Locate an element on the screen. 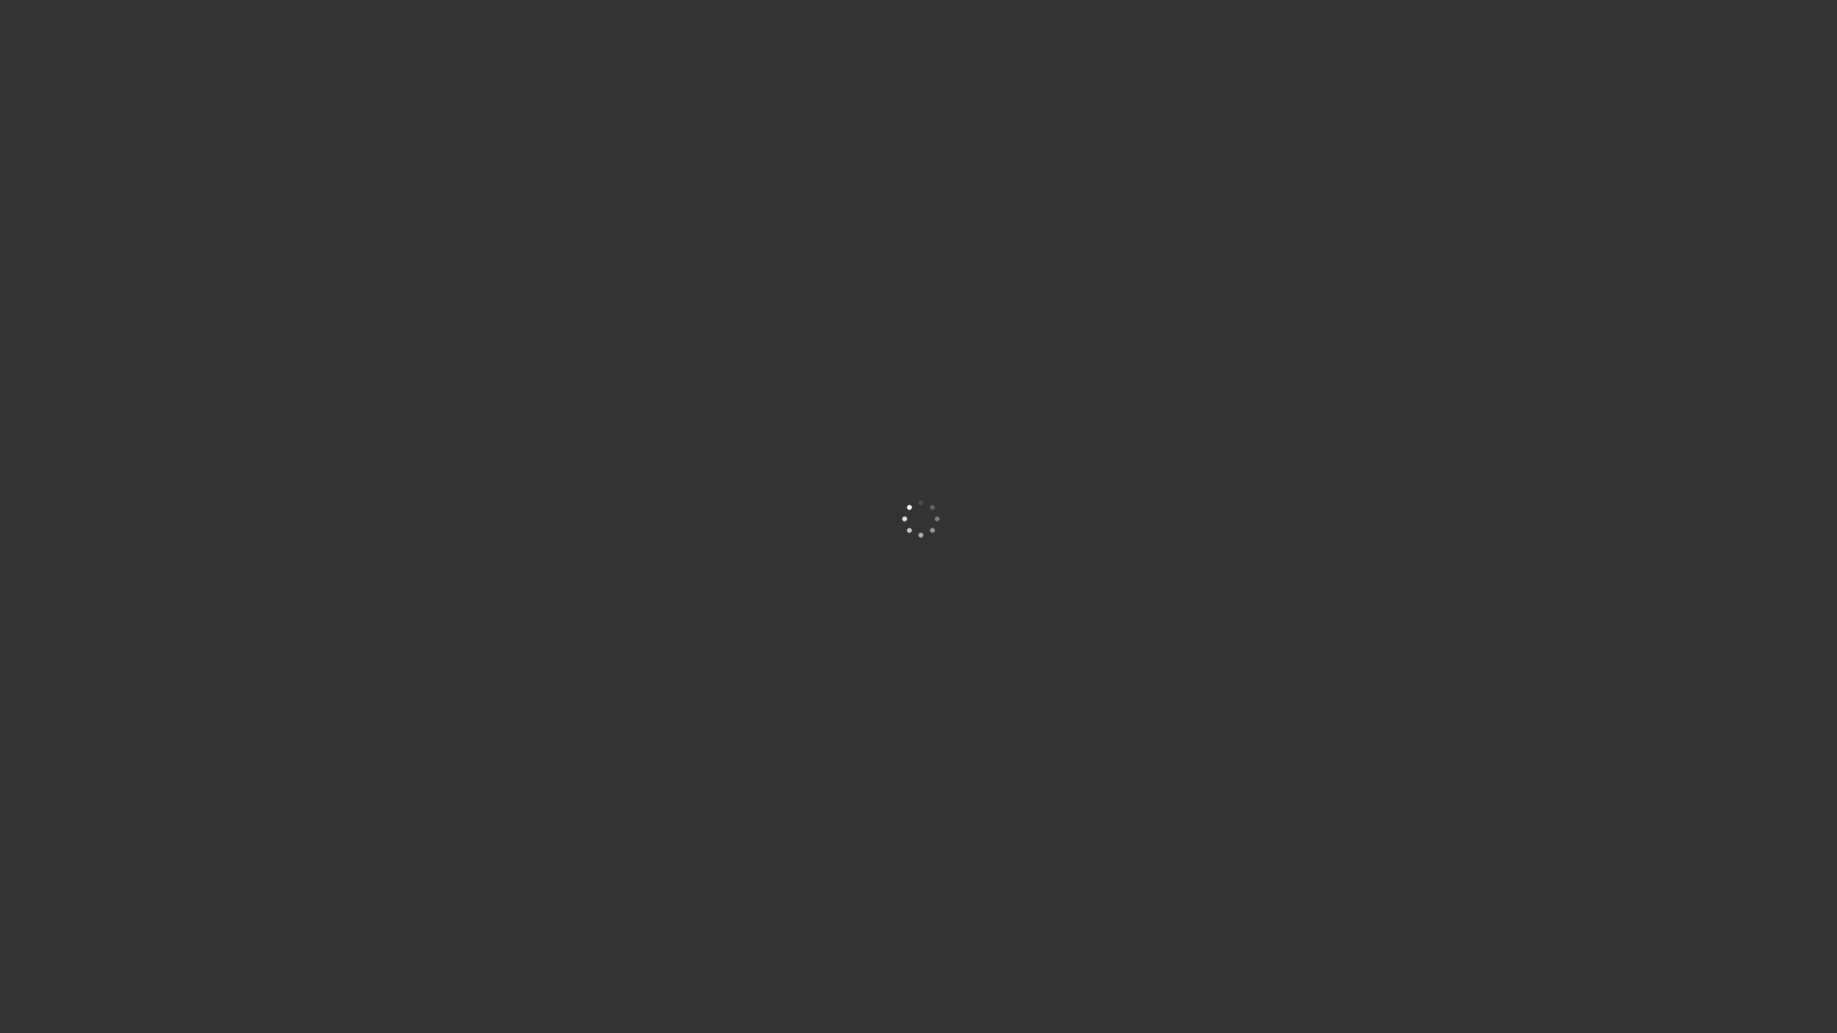 The image size is (1837, 1033). +99412 436 93 86 is located at coordinates (471, 22).